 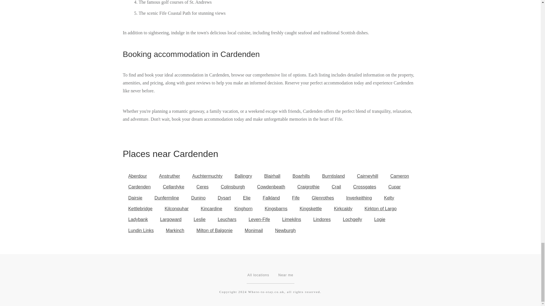 What do you see at coordinates (137, 176) in the screenshot?
I see `Aberdour` at bounding box center [137, 176].